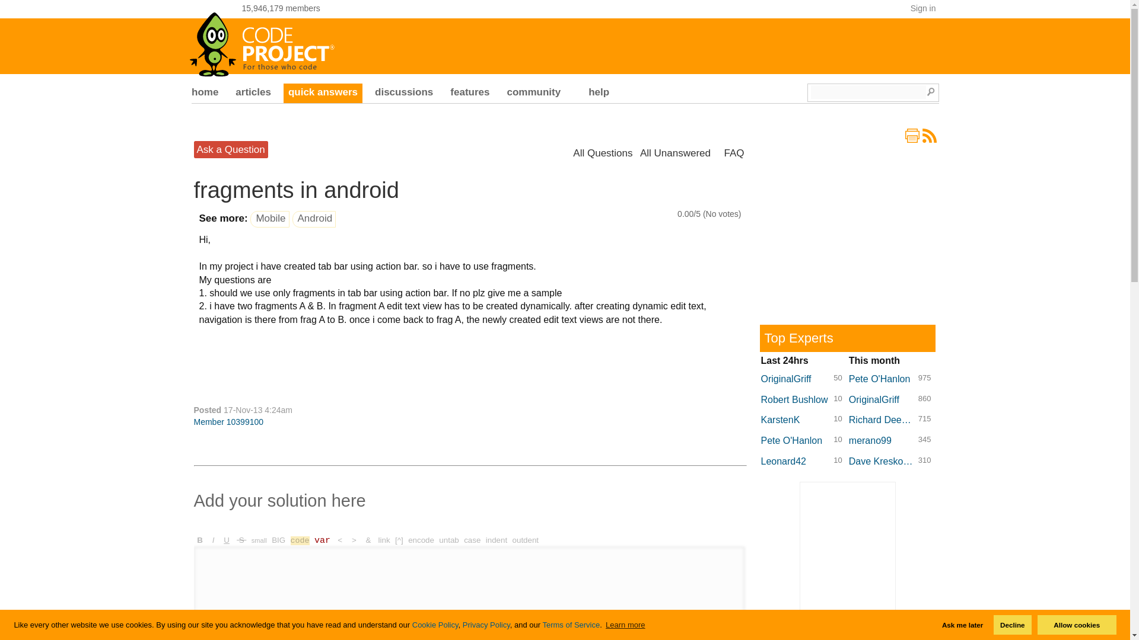  What do you see at coordinates (486, 625) in the screenshot?
I see `Privacy Policy` at bounding box center [486, 625].